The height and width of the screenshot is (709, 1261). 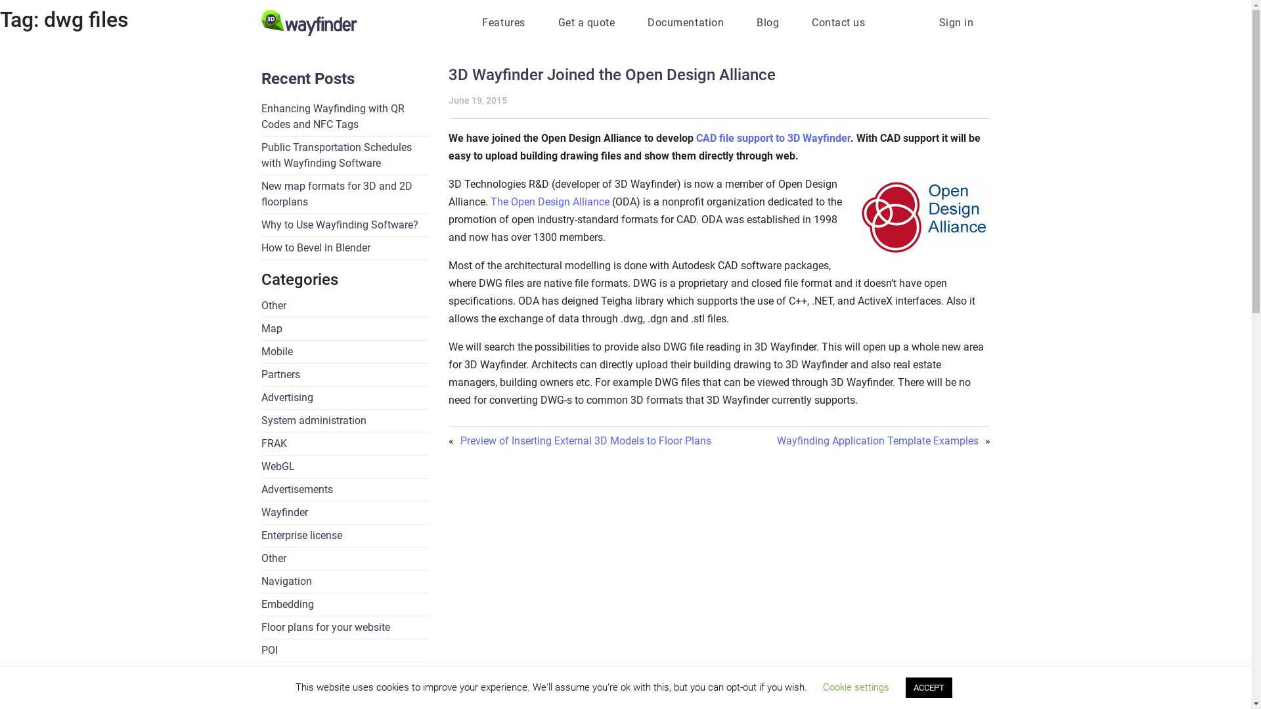 I want to click on System administration, so click(x=345, y=421).